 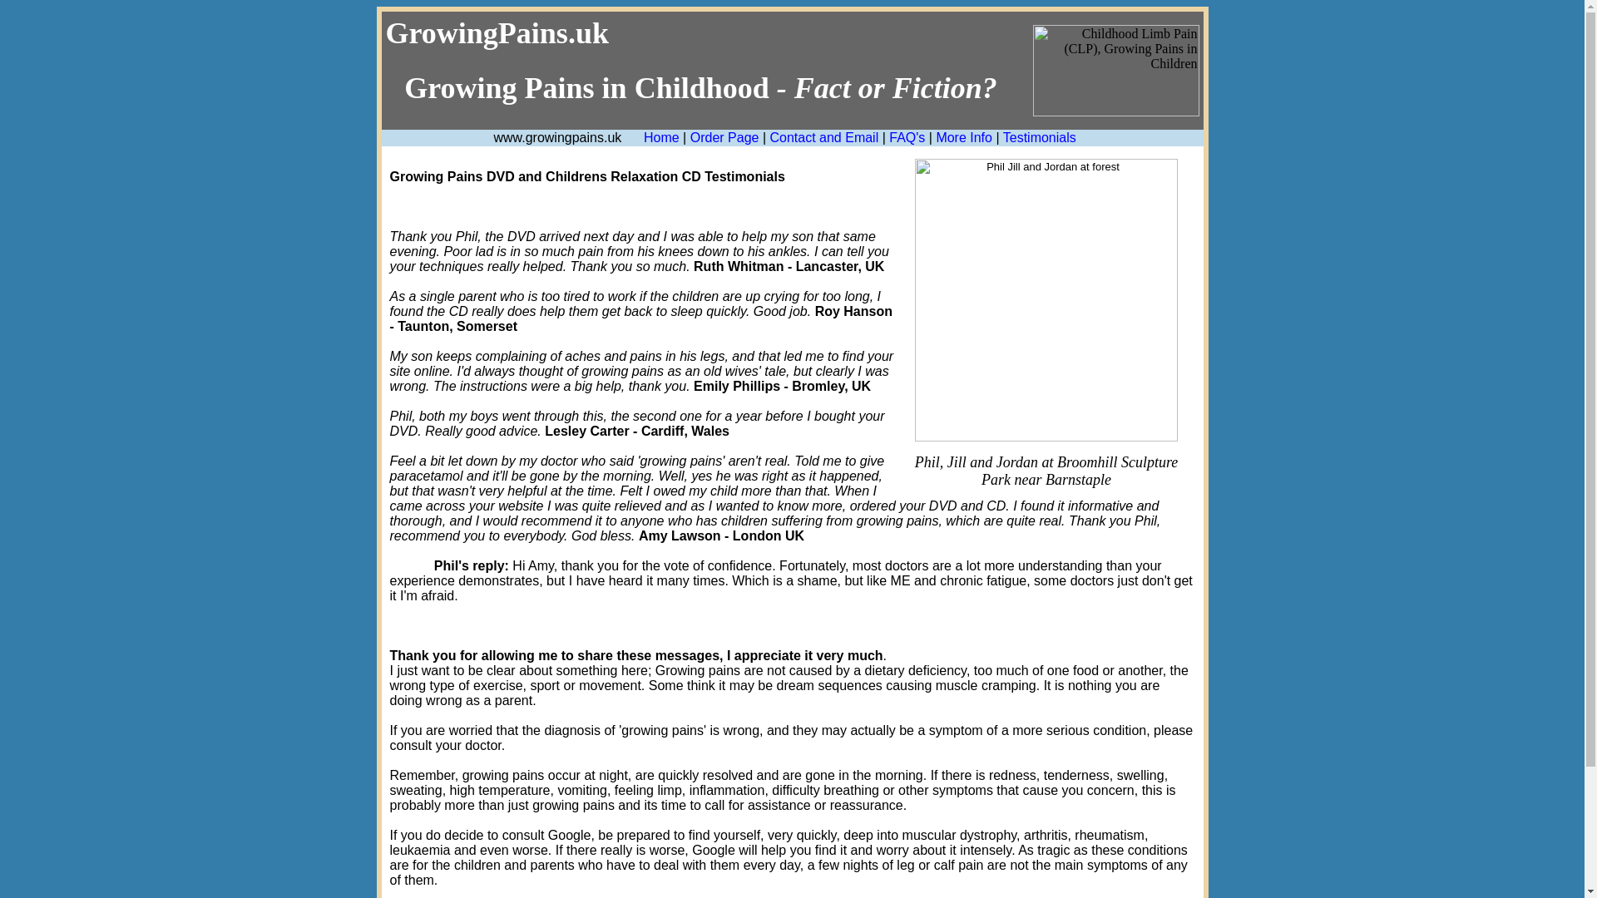 What do you see at coordinates (963, 136) in the screenshot?
I see `More Info` at bounding box center [963, 136].